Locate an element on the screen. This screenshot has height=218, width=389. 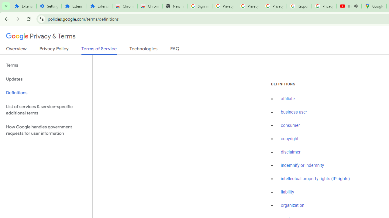
liability is located at coordinates (287, 192).